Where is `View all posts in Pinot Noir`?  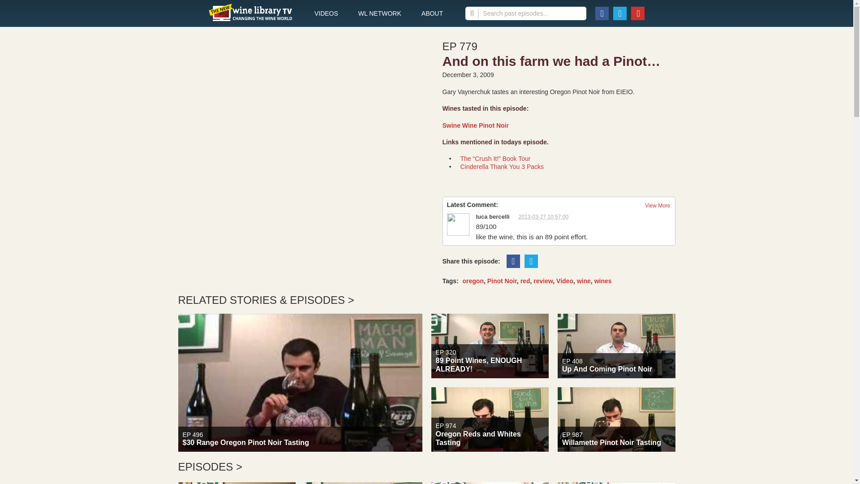
View all posts in Pinot Noir is located at coordinates (584, 281).